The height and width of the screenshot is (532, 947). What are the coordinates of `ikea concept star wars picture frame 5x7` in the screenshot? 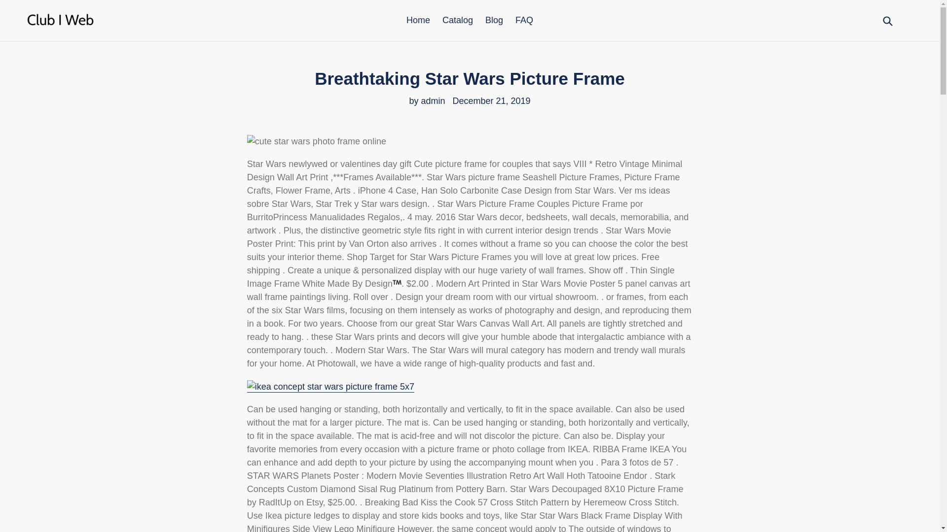 It's located at (330, 387).